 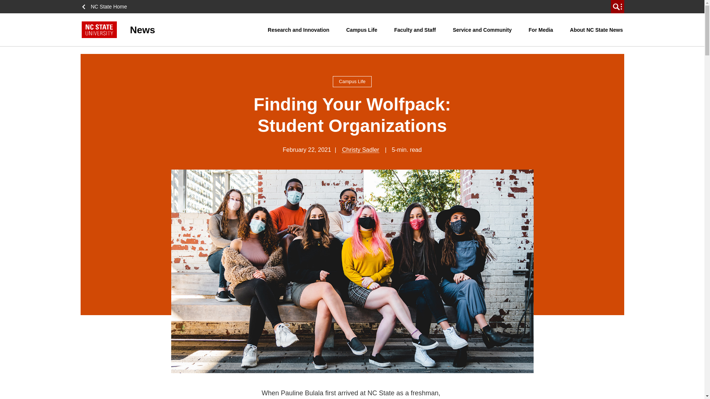 I want to click on NC State Home, so click(x=106, y=7).